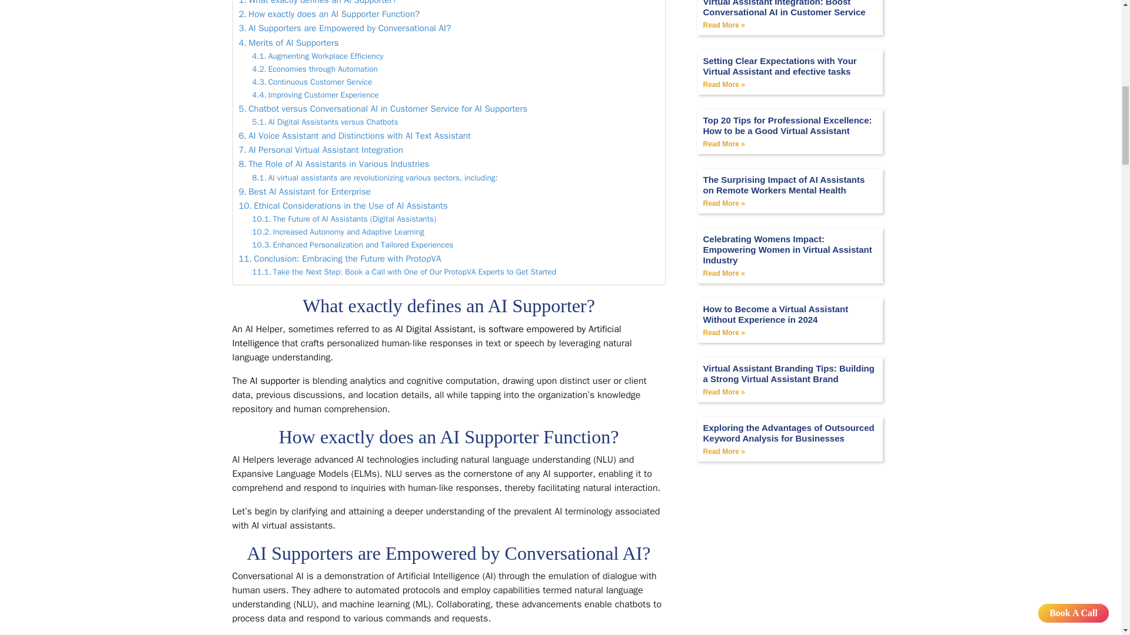  What do you see at coordinates (318, 4) in the screenshot?
I see `What exactly defines an AI Supporter?` at bounding box center [318, 4].